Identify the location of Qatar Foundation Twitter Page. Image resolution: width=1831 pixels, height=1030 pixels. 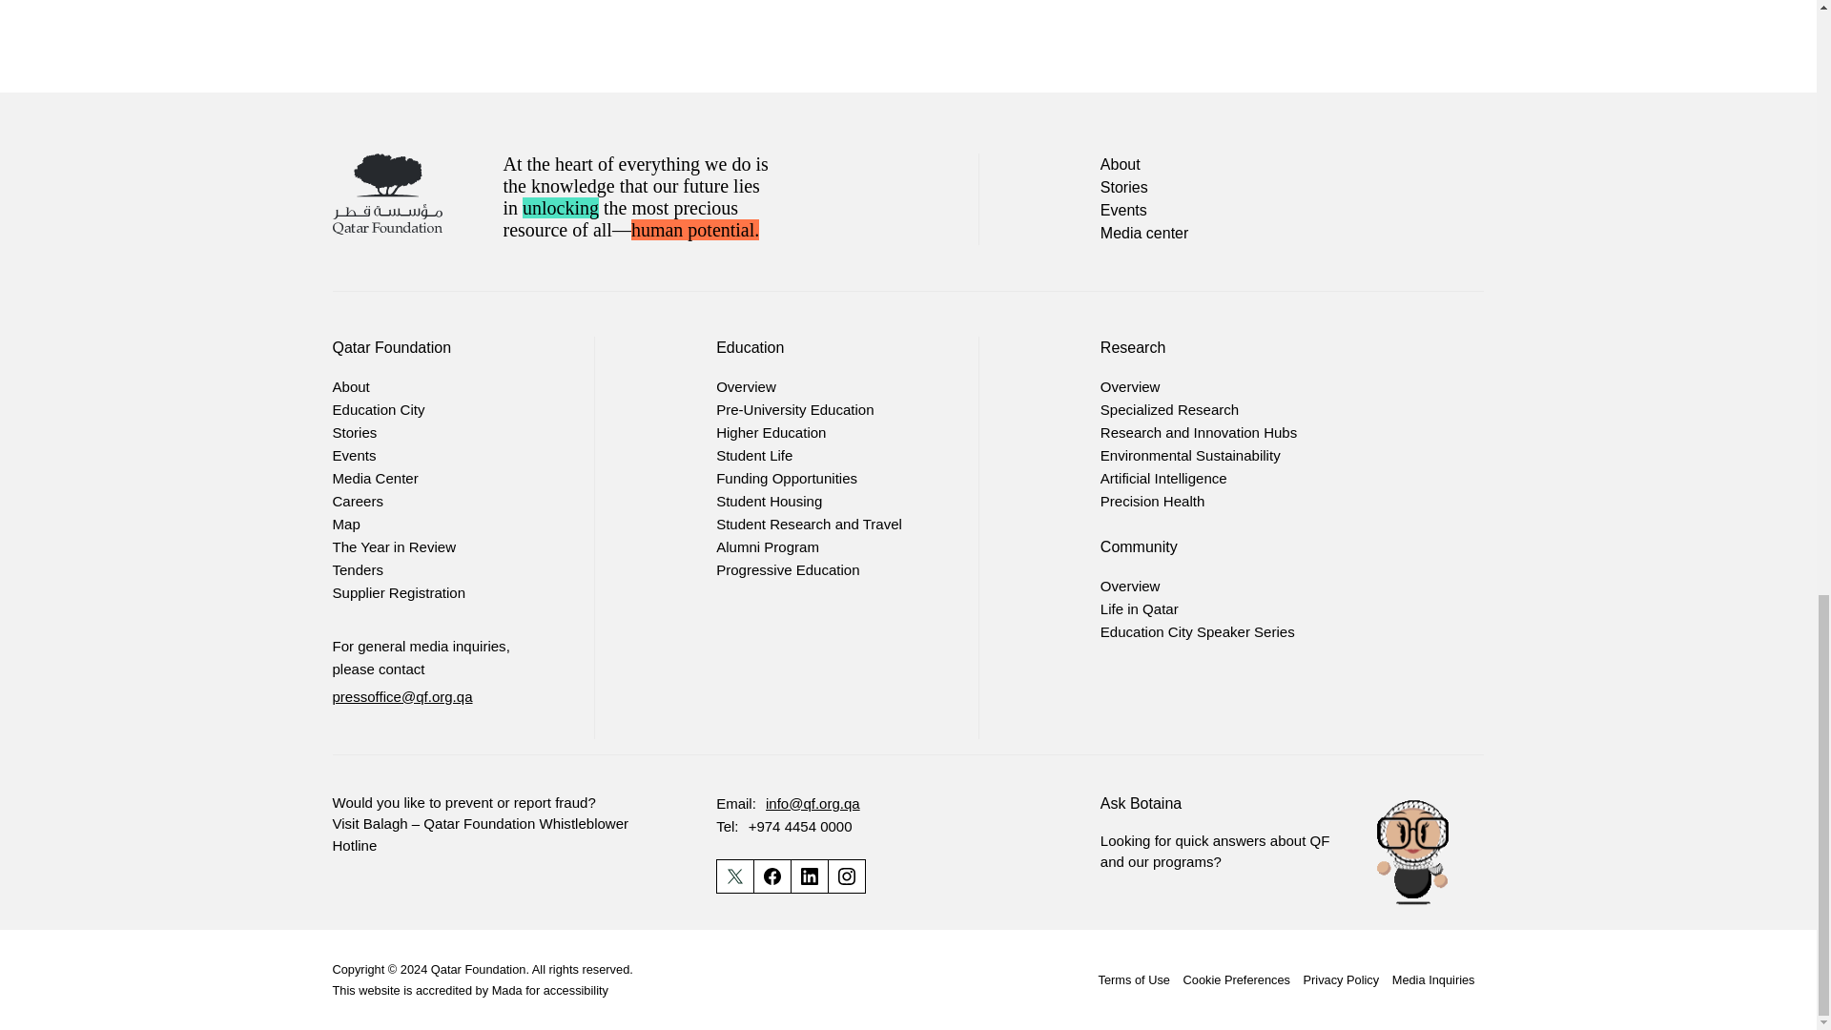
(734, 875).